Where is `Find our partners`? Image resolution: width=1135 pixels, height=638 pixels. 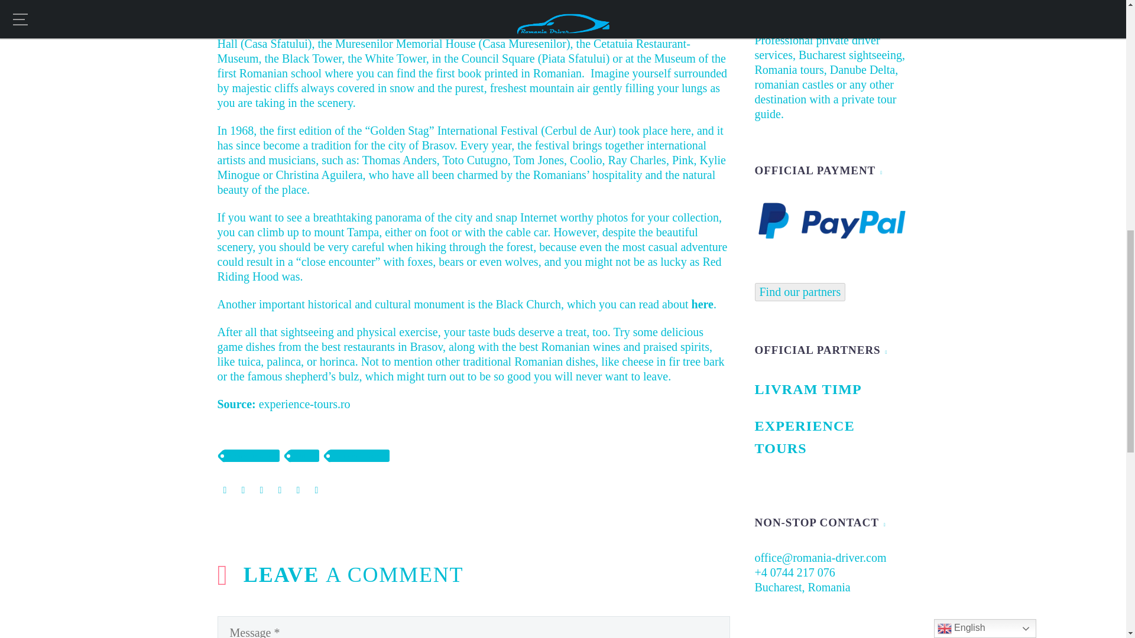 Find our partners is located at coordinates (800, 292).